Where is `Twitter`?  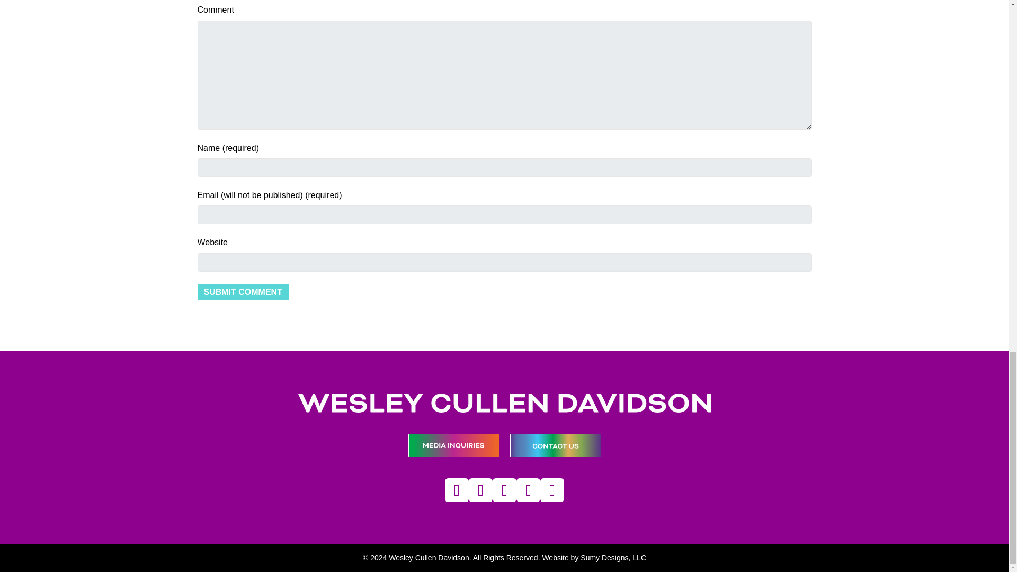 Twitter is located at coordinates (552, 490).